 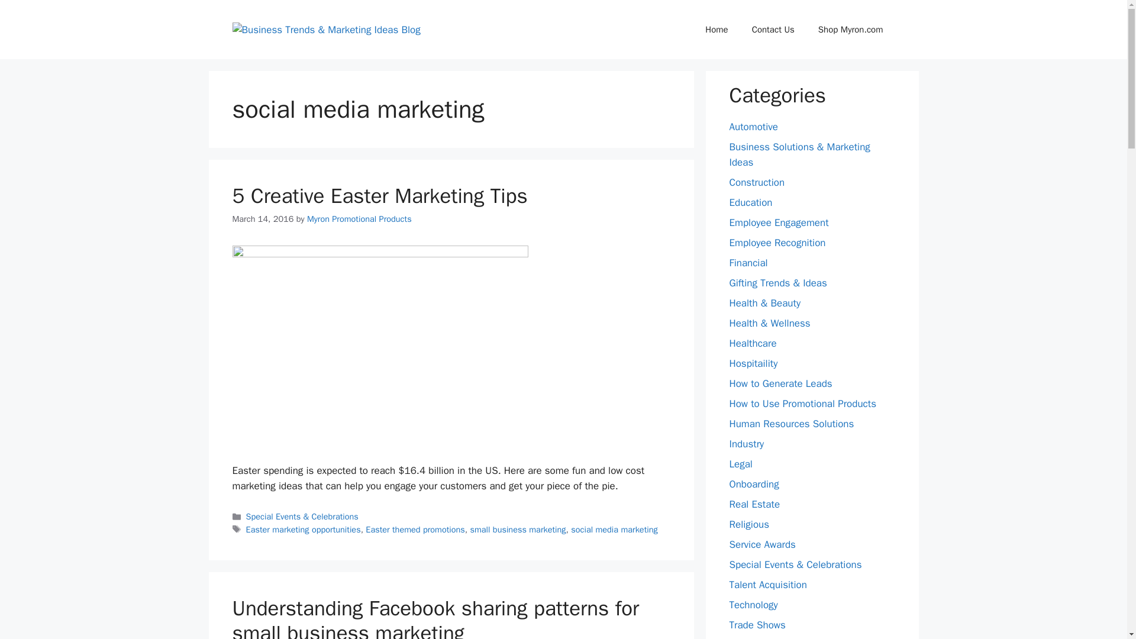 I want to click on Myron Promotional Products, so click(x=359, y=219).